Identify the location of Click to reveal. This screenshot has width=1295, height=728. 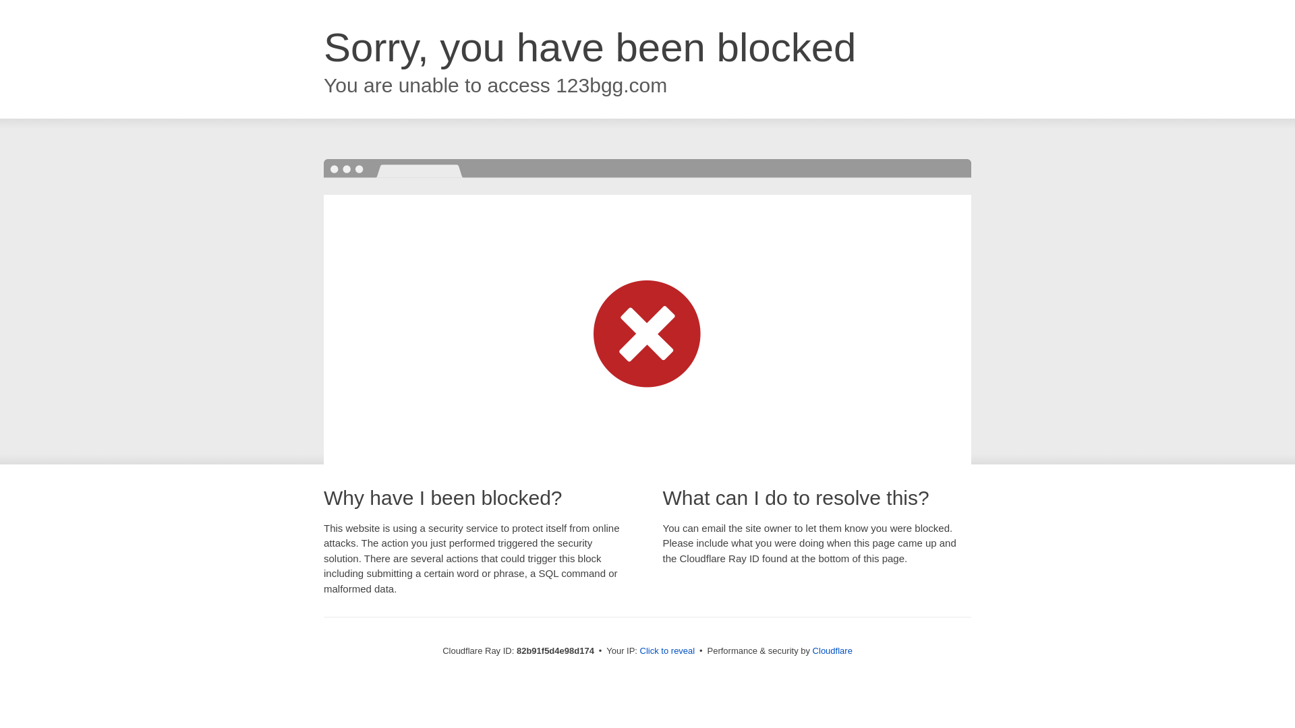
(668, 651).